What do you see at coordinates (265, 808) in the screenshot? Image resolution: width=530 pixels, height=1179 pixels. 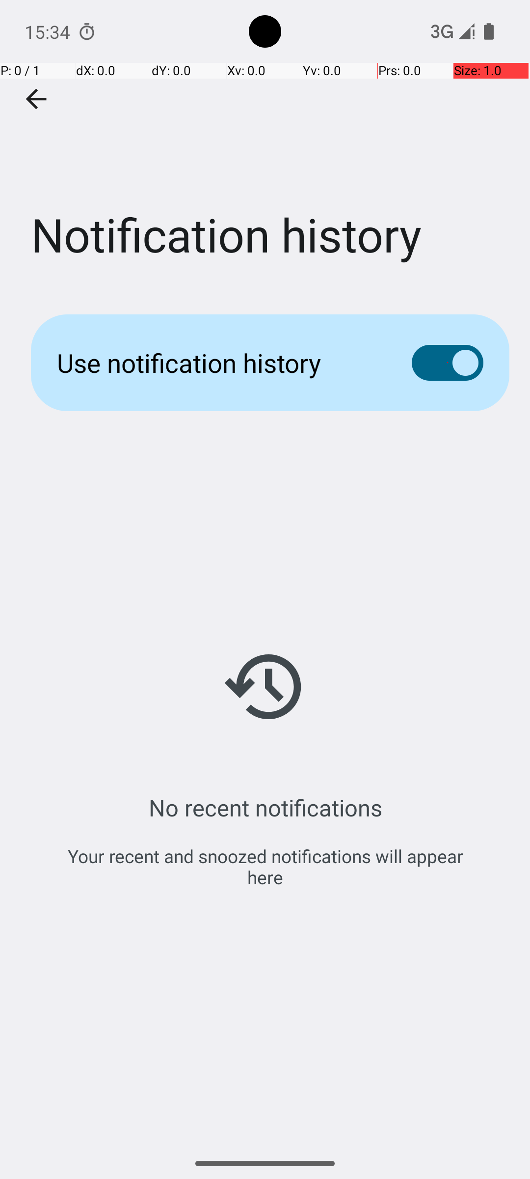 I see `No recent notifications` at bounding box center [265, 808].